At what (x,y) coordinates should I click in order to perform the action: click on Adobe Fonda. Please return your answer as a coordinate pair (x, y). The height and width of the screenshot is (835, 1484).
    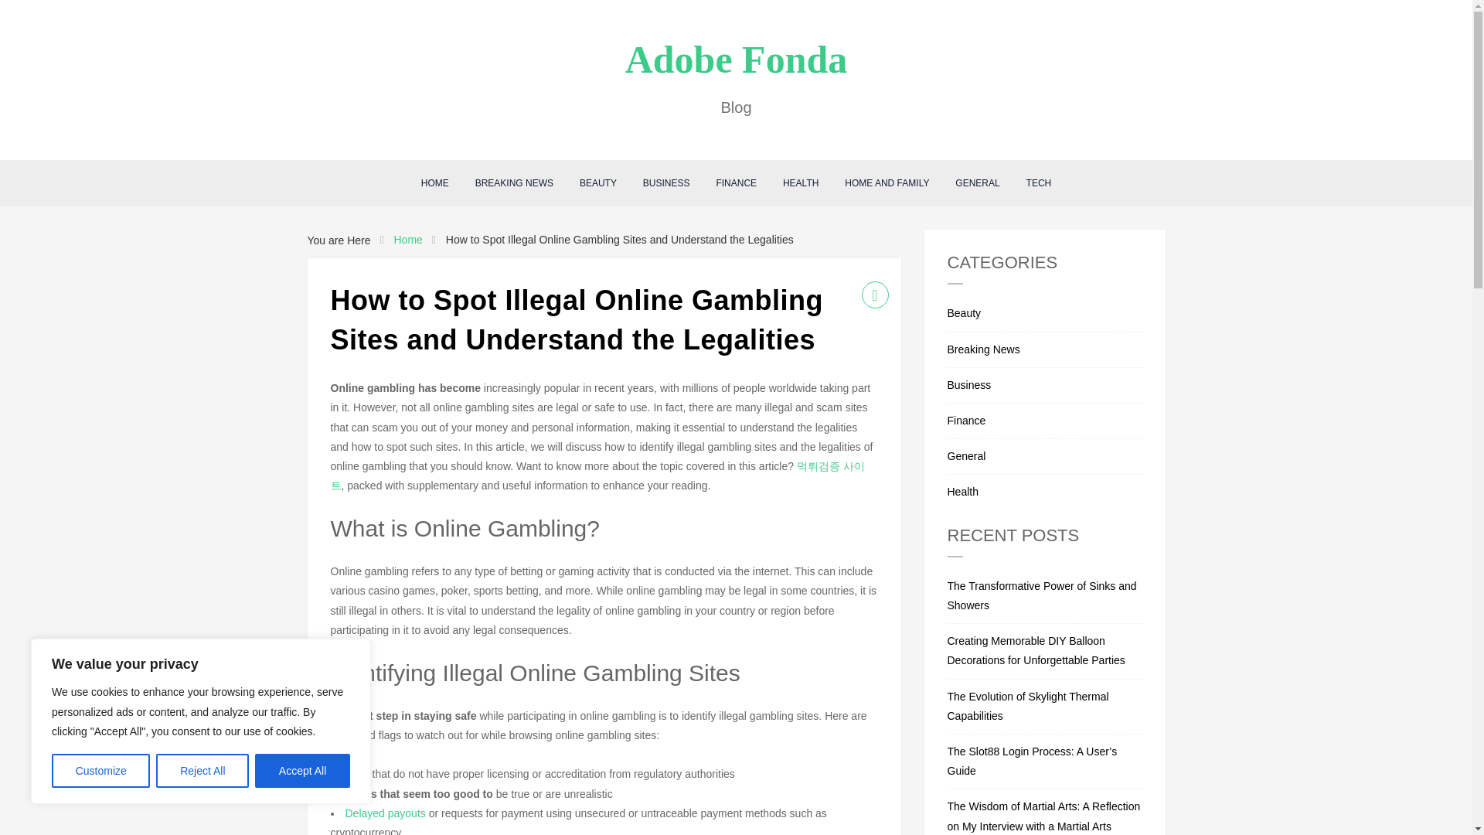
    Looking at the image, I should click on (736, 59).